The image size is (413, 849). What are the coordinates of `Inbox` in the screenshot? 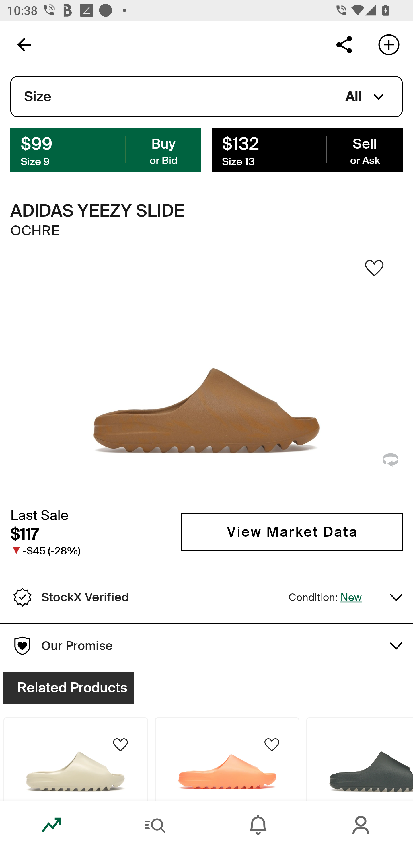 It's located at (258, 825).